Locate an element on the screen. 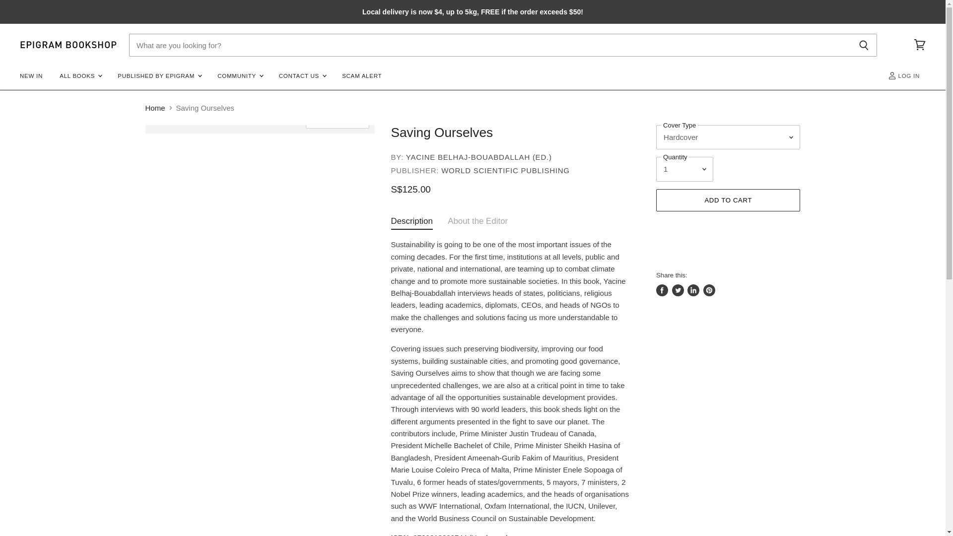  ALL BOOKS is located at coordinates (80, 75).